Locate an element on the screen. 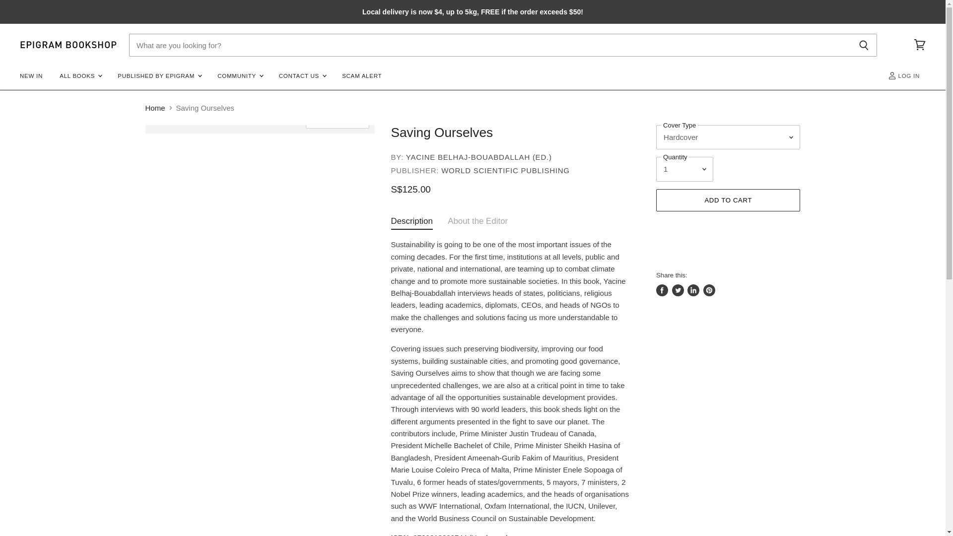  ALL BOOKS is located at coordinates (80, 75).